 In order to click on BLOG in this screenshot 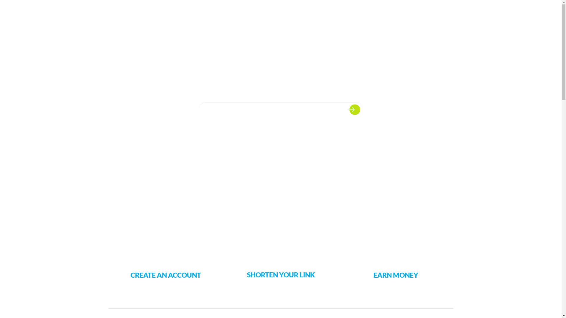, I will do `click(403, 18)`.